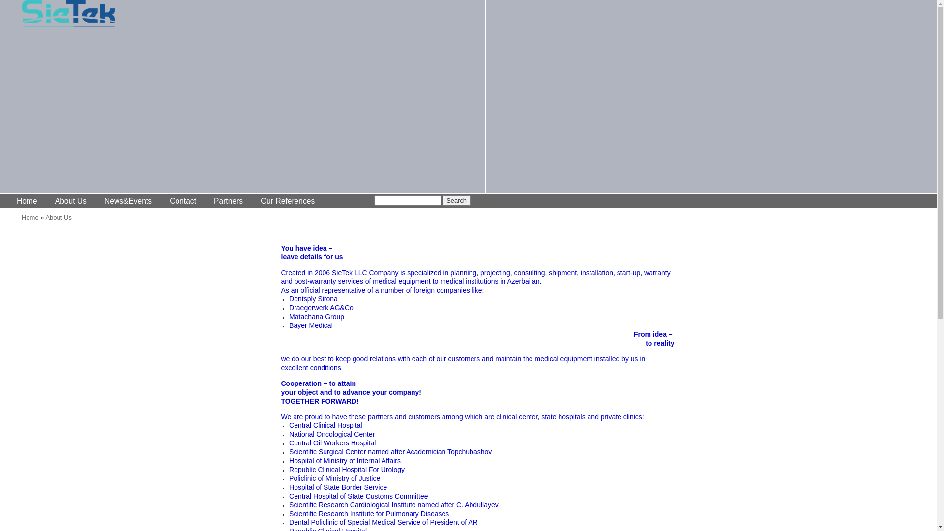 The width and height of the screenshot is (944, 531). Describe the element at coordinates (228, 201) in the screenshot. I see `Partners` at that location.